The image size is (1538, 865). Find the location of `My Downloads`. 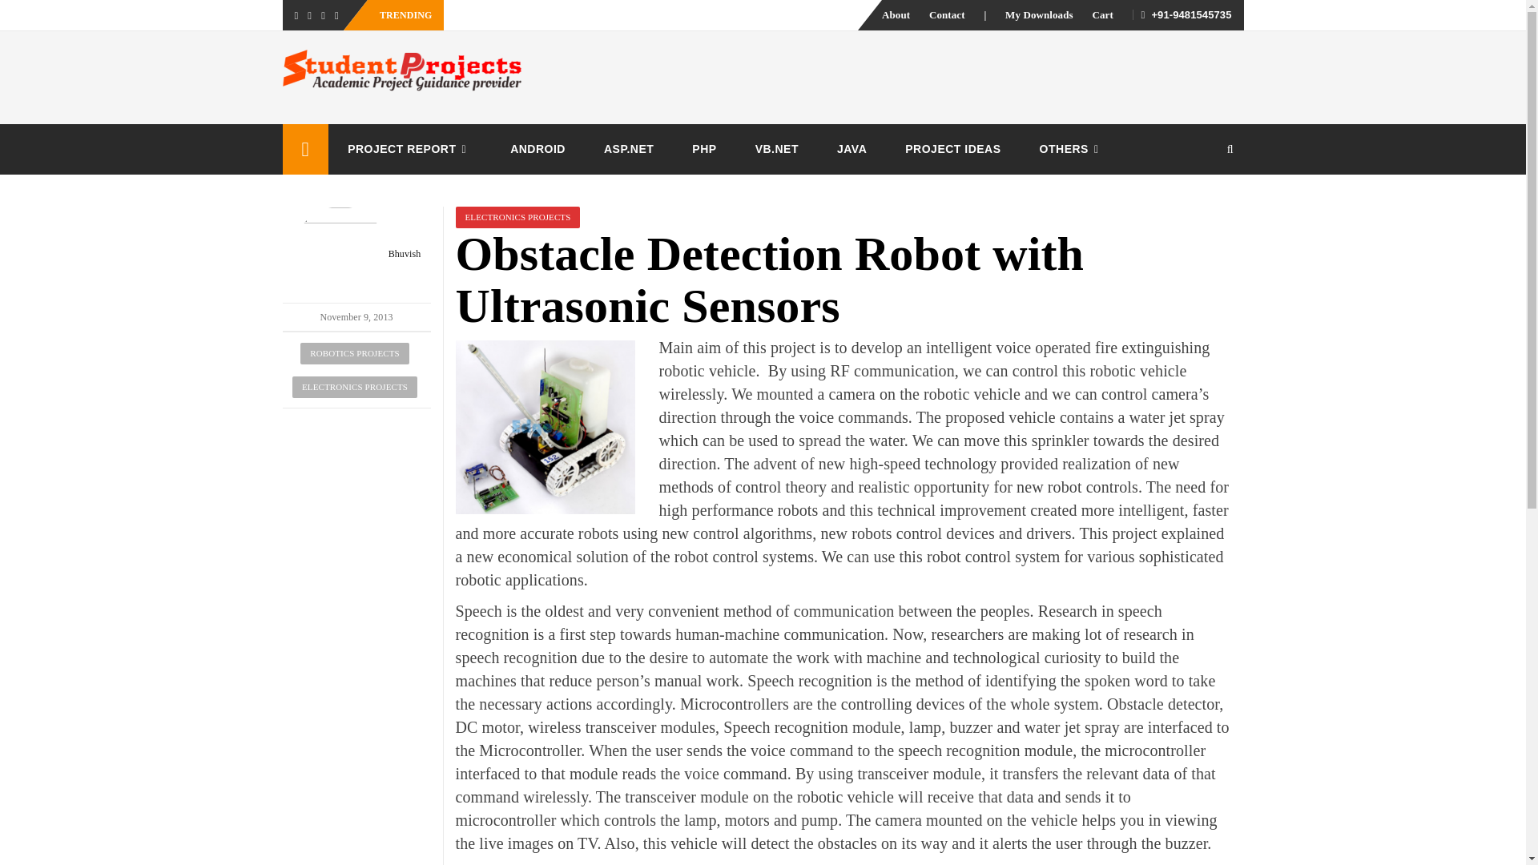

My Downloads is located at coordinates (1040, 14).